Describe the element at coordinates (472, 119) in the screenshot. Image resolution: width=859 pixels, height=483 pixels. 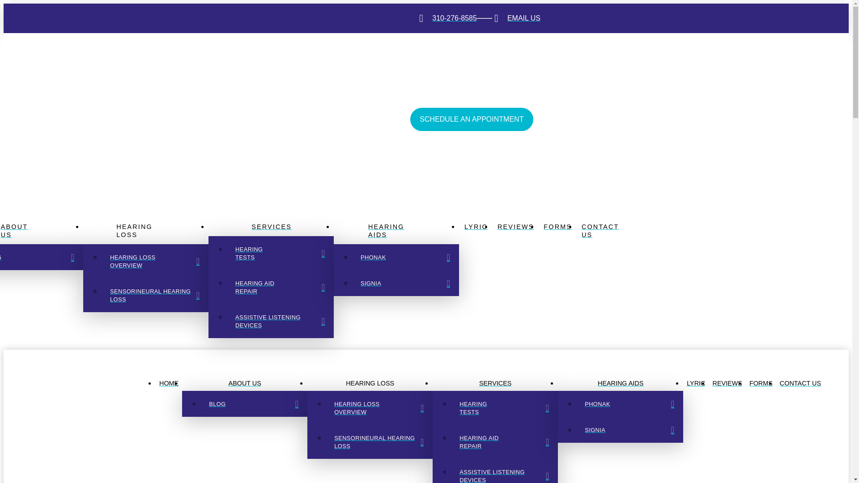
I see `SCHEDULE AN APPOINTMENT` at that location.